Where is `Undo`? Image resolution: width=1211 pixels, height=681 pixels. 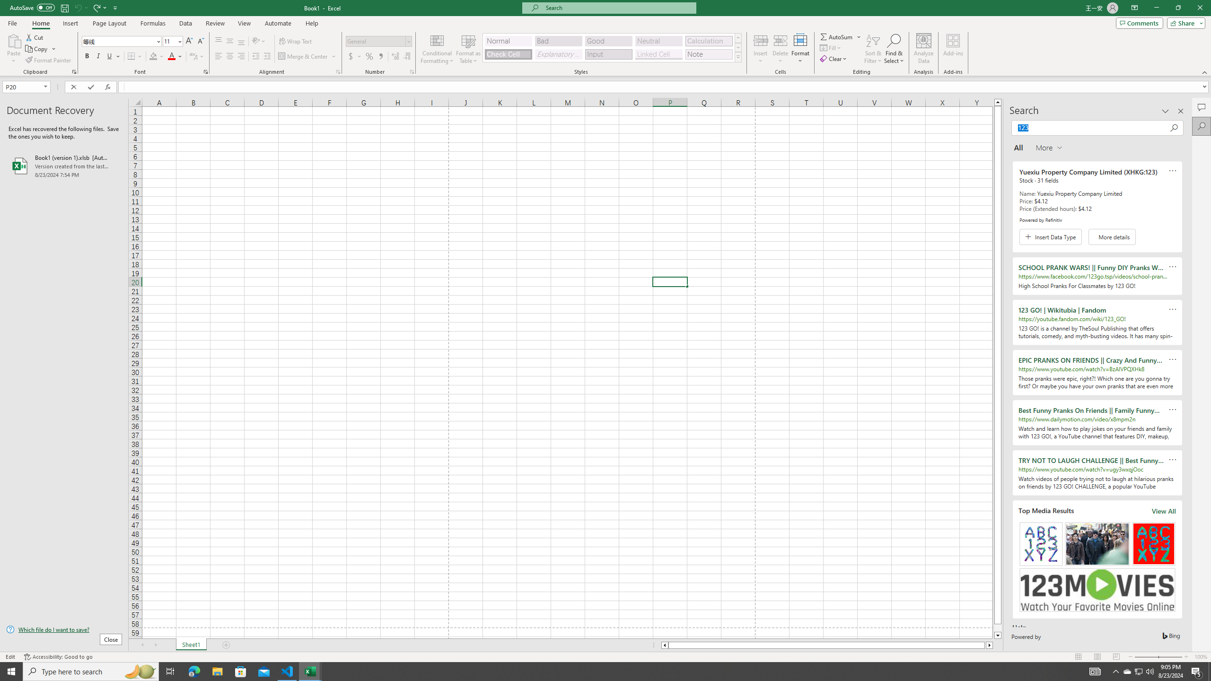
Undo is located at coordinates (80, 8).